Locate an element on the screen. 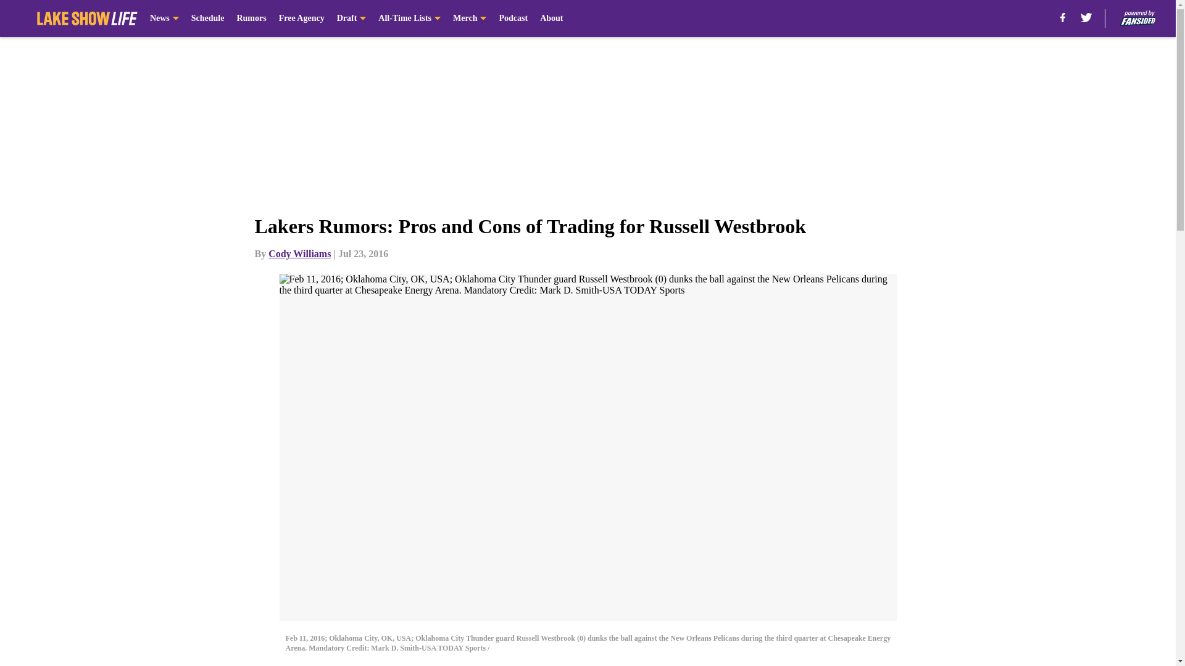 The height and width of the screenshot is (666, 1185). Podcast is located at coordinates (513, 18).